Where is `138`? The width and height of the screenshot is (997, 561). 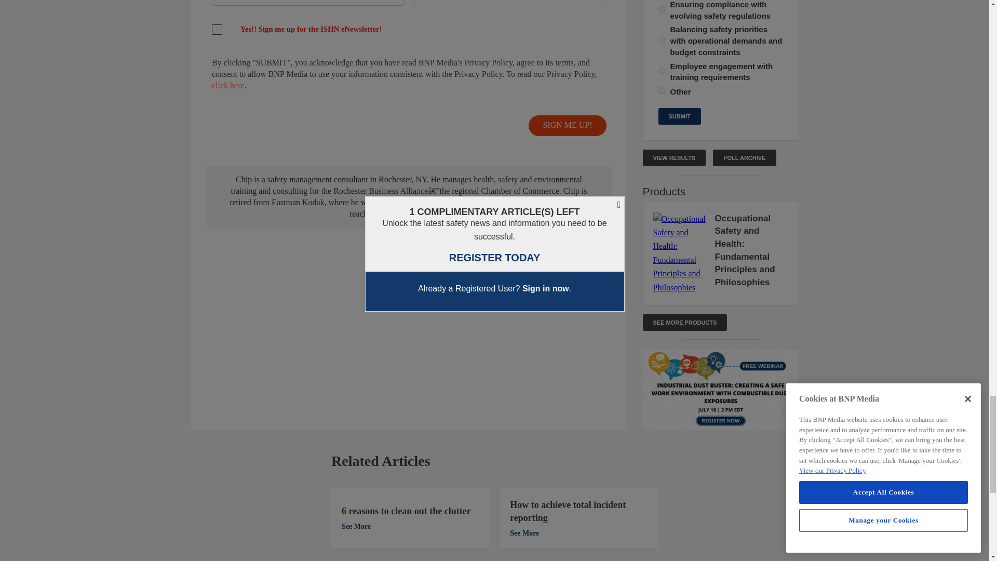
138 is located at coordinates (662, 8).